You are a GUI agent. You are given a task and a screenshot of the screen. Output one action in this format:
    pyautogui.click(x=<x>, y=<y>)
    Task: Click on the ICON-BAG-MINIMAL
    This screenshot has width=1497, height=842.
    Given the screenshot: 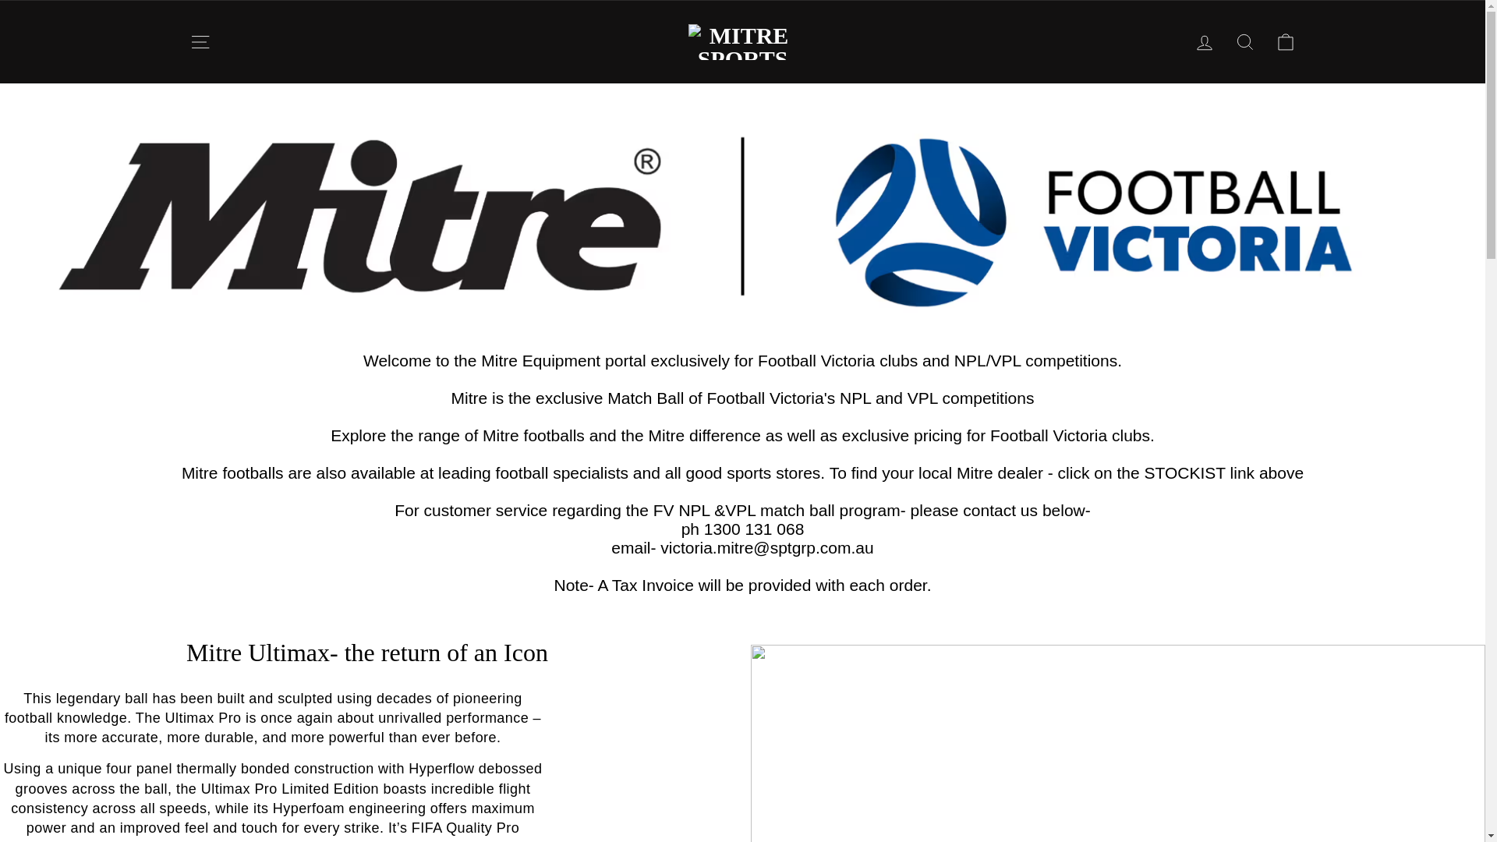 What is the action you would take?
    pyautogui.click(x=1285, y=42)
    